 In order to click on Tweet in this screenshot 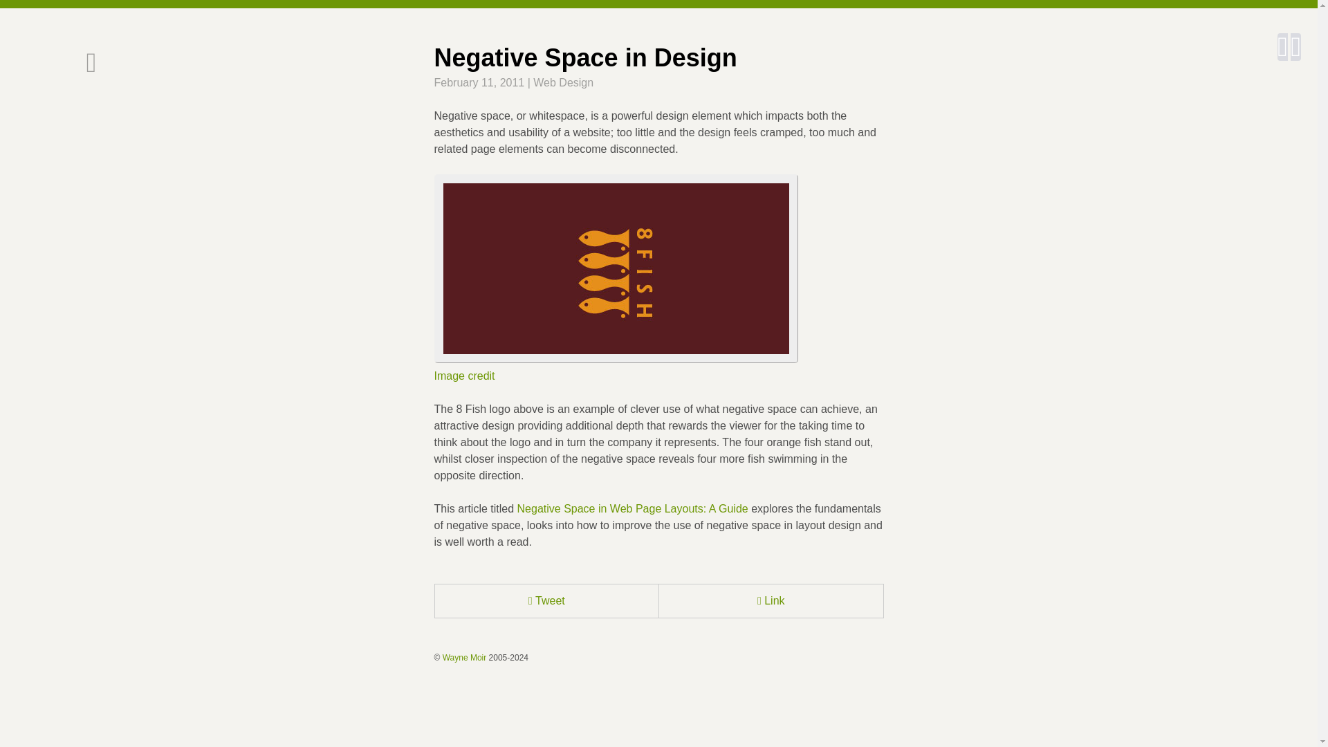, I will do `click(546, 600)`.